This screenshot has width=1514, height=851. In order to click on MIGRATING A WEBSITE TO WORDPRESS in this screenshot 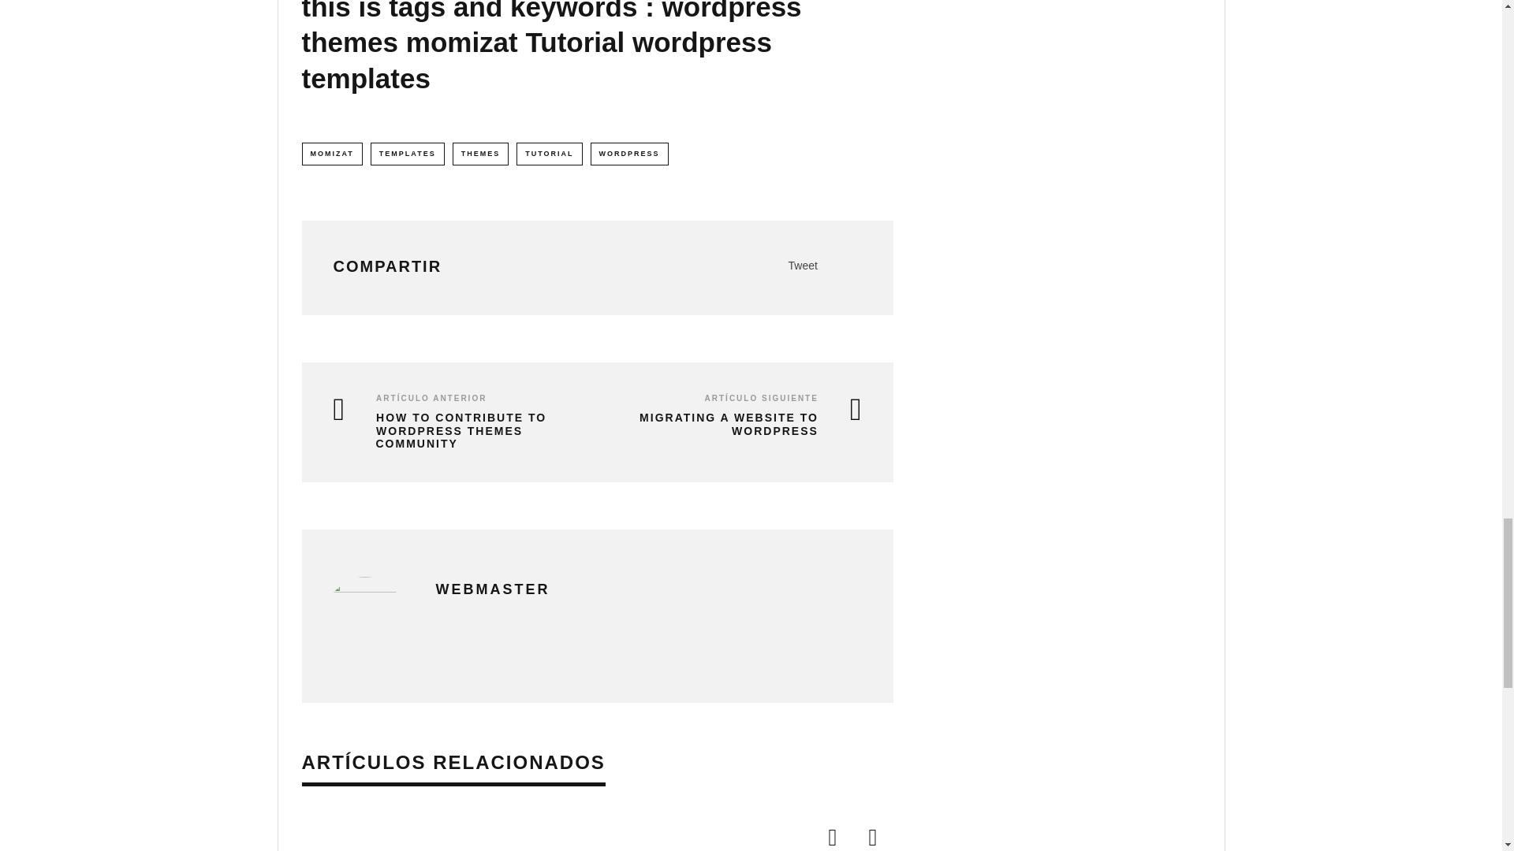, I will do `click(733, 424)`.